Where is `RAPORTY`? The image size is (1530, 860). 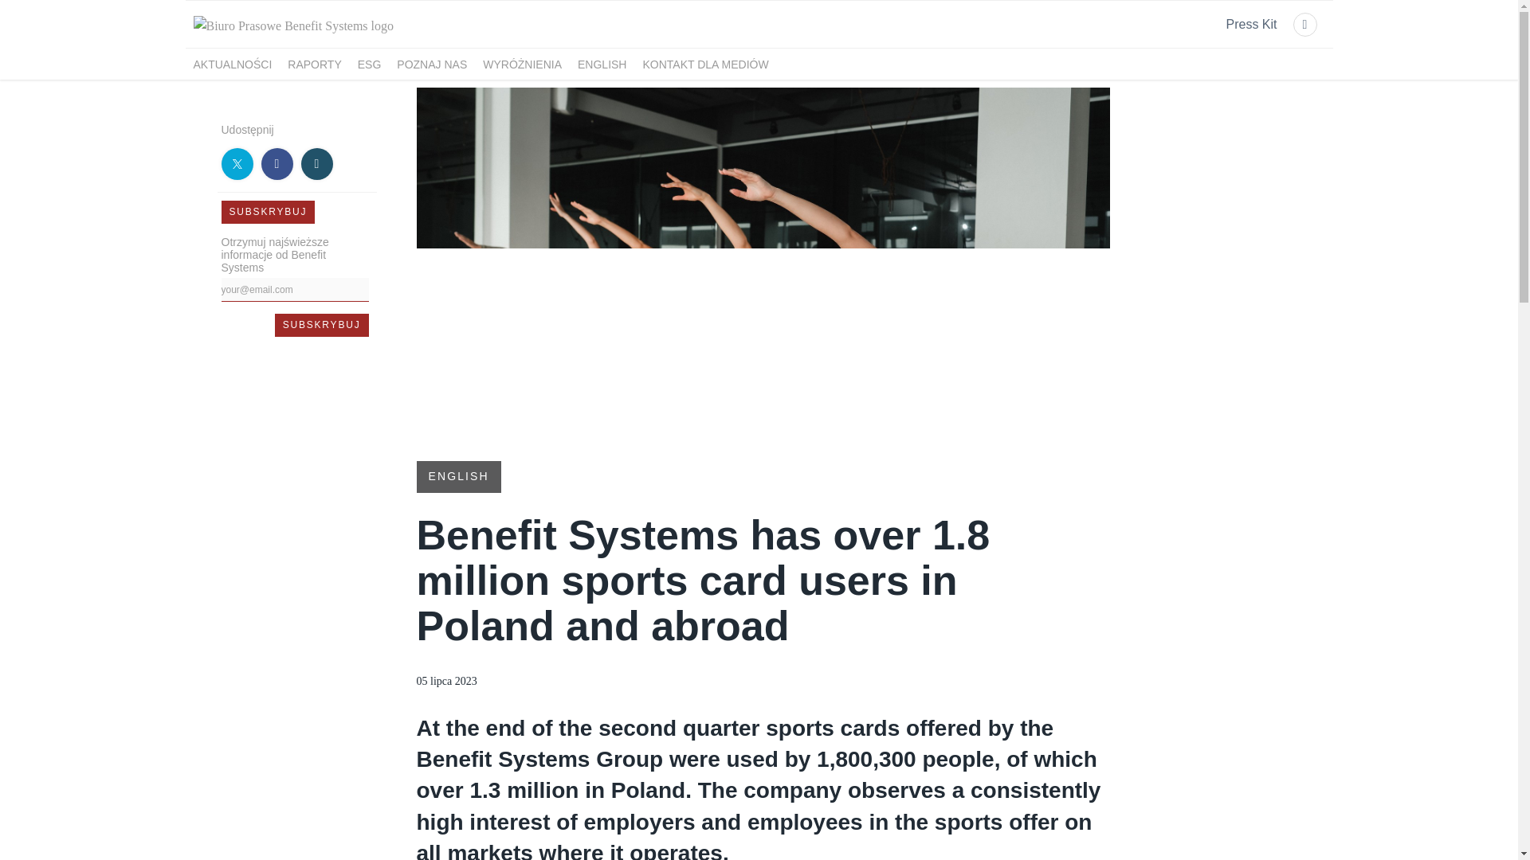 RAPORTY is located at coordinates (314, 64).